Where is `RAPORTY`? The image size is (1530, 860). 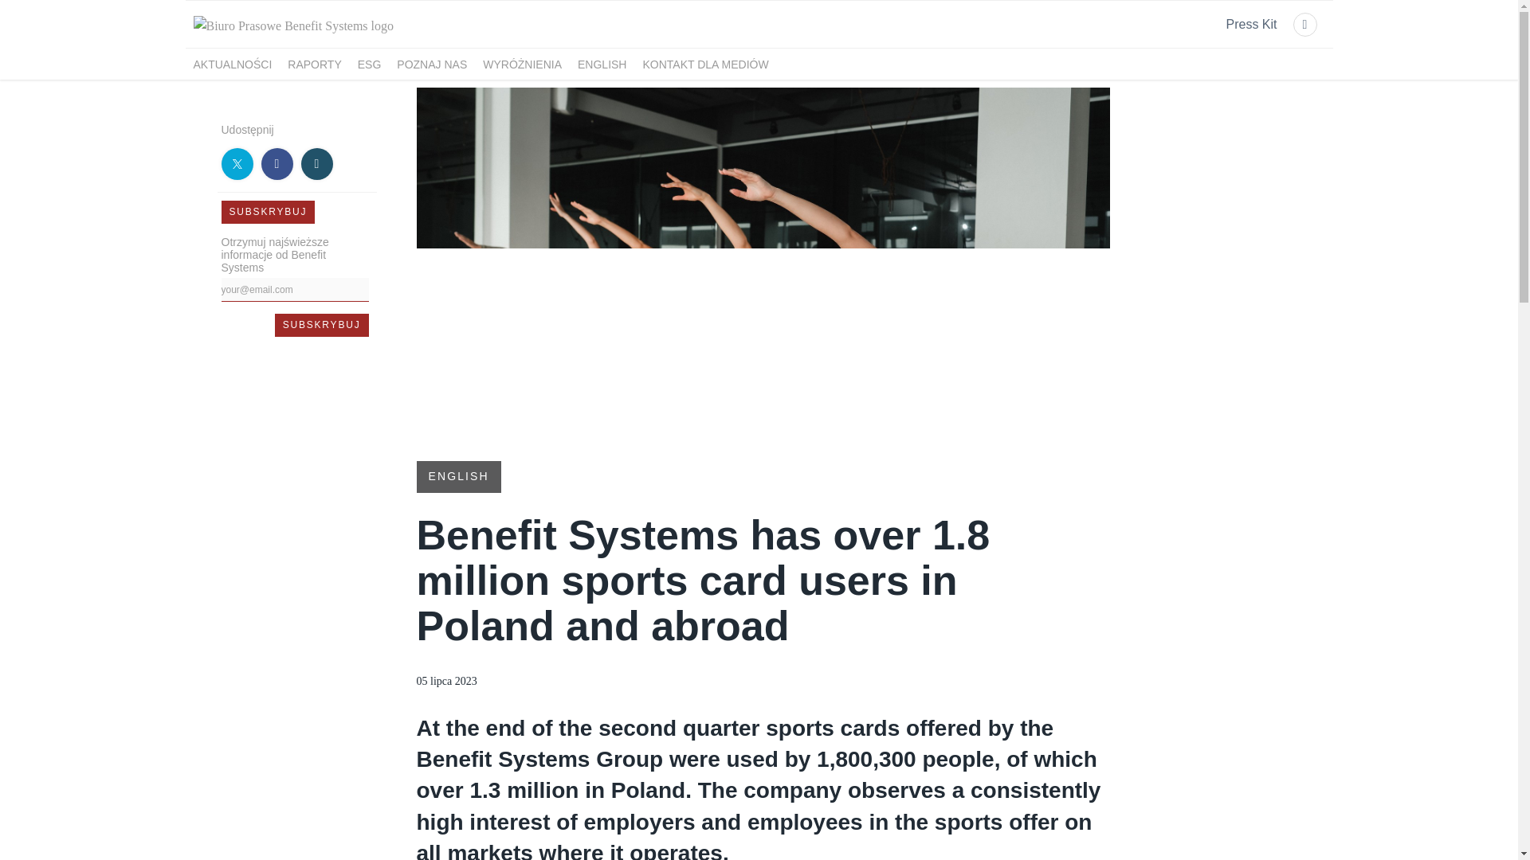 RAPORTY is located at coordinates (314, 64).